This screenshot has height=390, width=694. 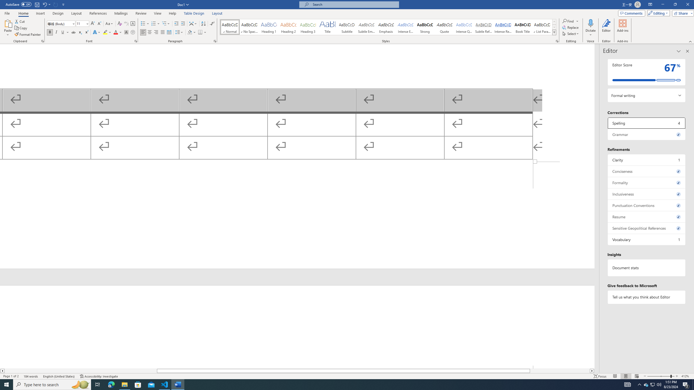 What do you see at coordinates (647, 268) in the screenshot?
I see `Document statistics` at bounding box center [647, 268].